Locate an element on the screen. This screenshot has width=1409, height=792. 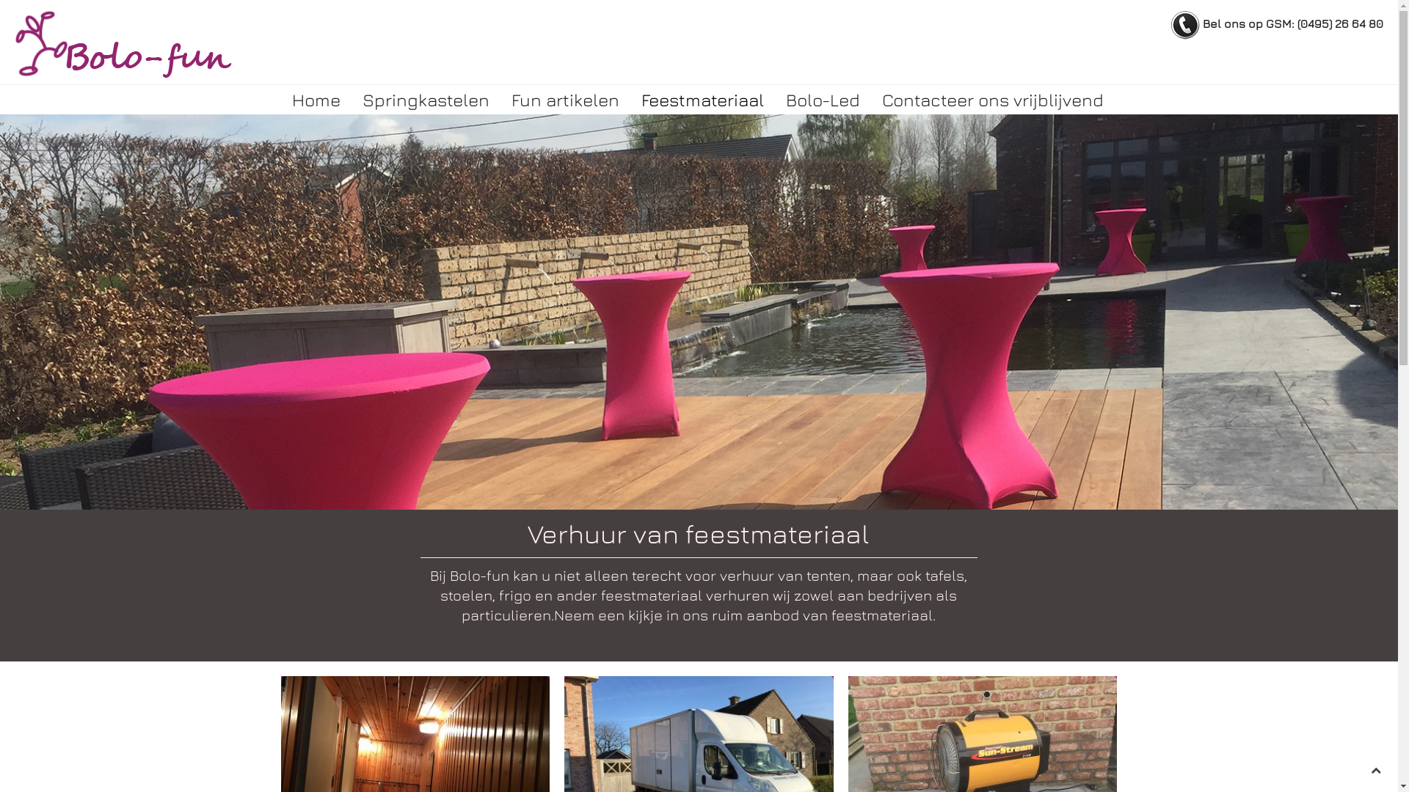
Home is located at coordinates (316, 100).